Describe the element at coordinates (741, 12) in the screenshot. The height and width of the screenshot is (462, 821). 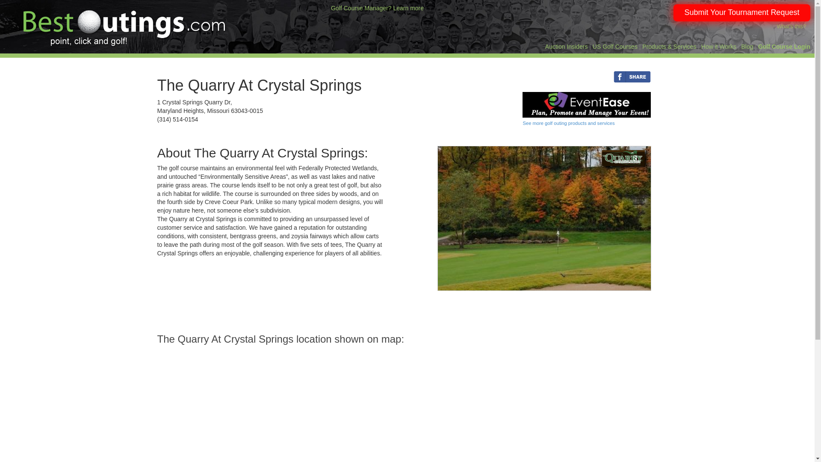
I see `...and we'll send it to all of the top area golf courses!` at that location.